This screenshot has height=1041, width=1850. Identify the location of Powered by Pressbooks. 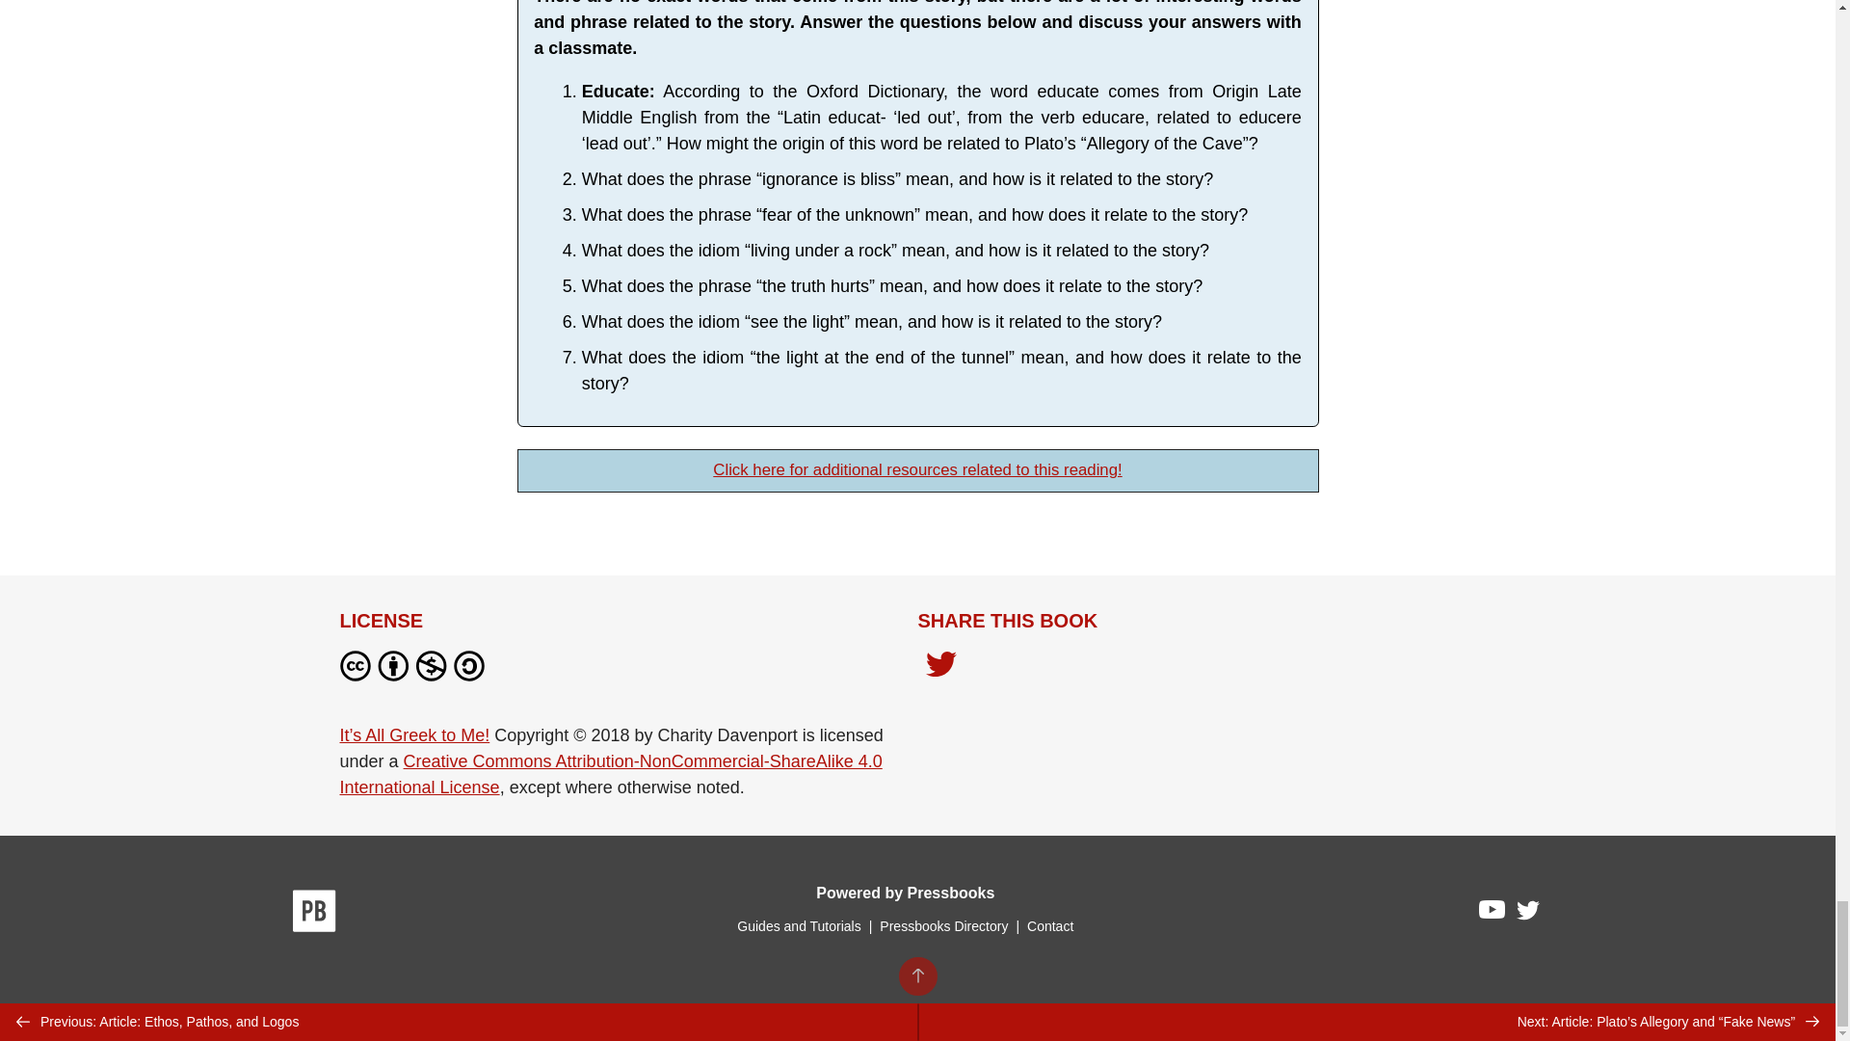
(905, 893).